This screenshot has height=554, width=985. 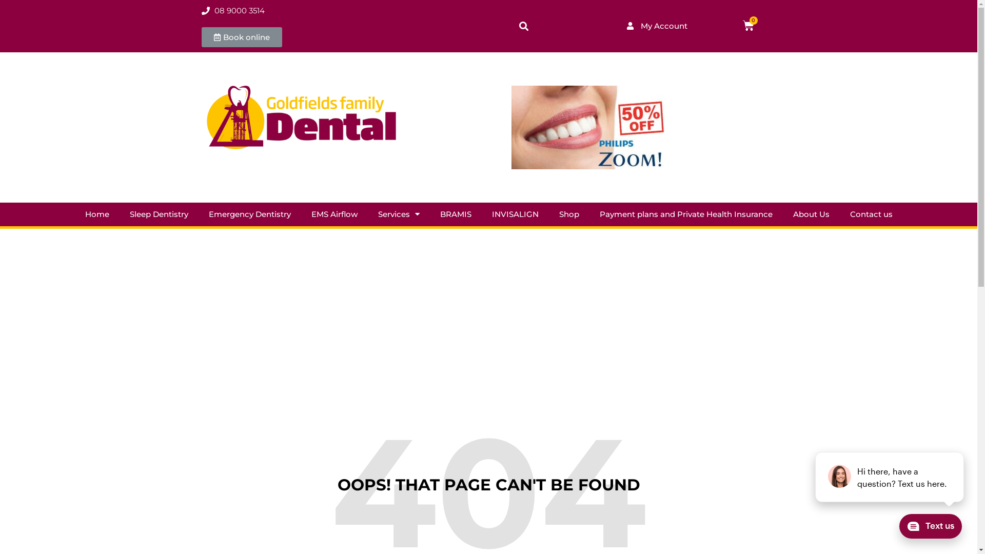 I want to click on Contact us, so click(x=871, y=214).